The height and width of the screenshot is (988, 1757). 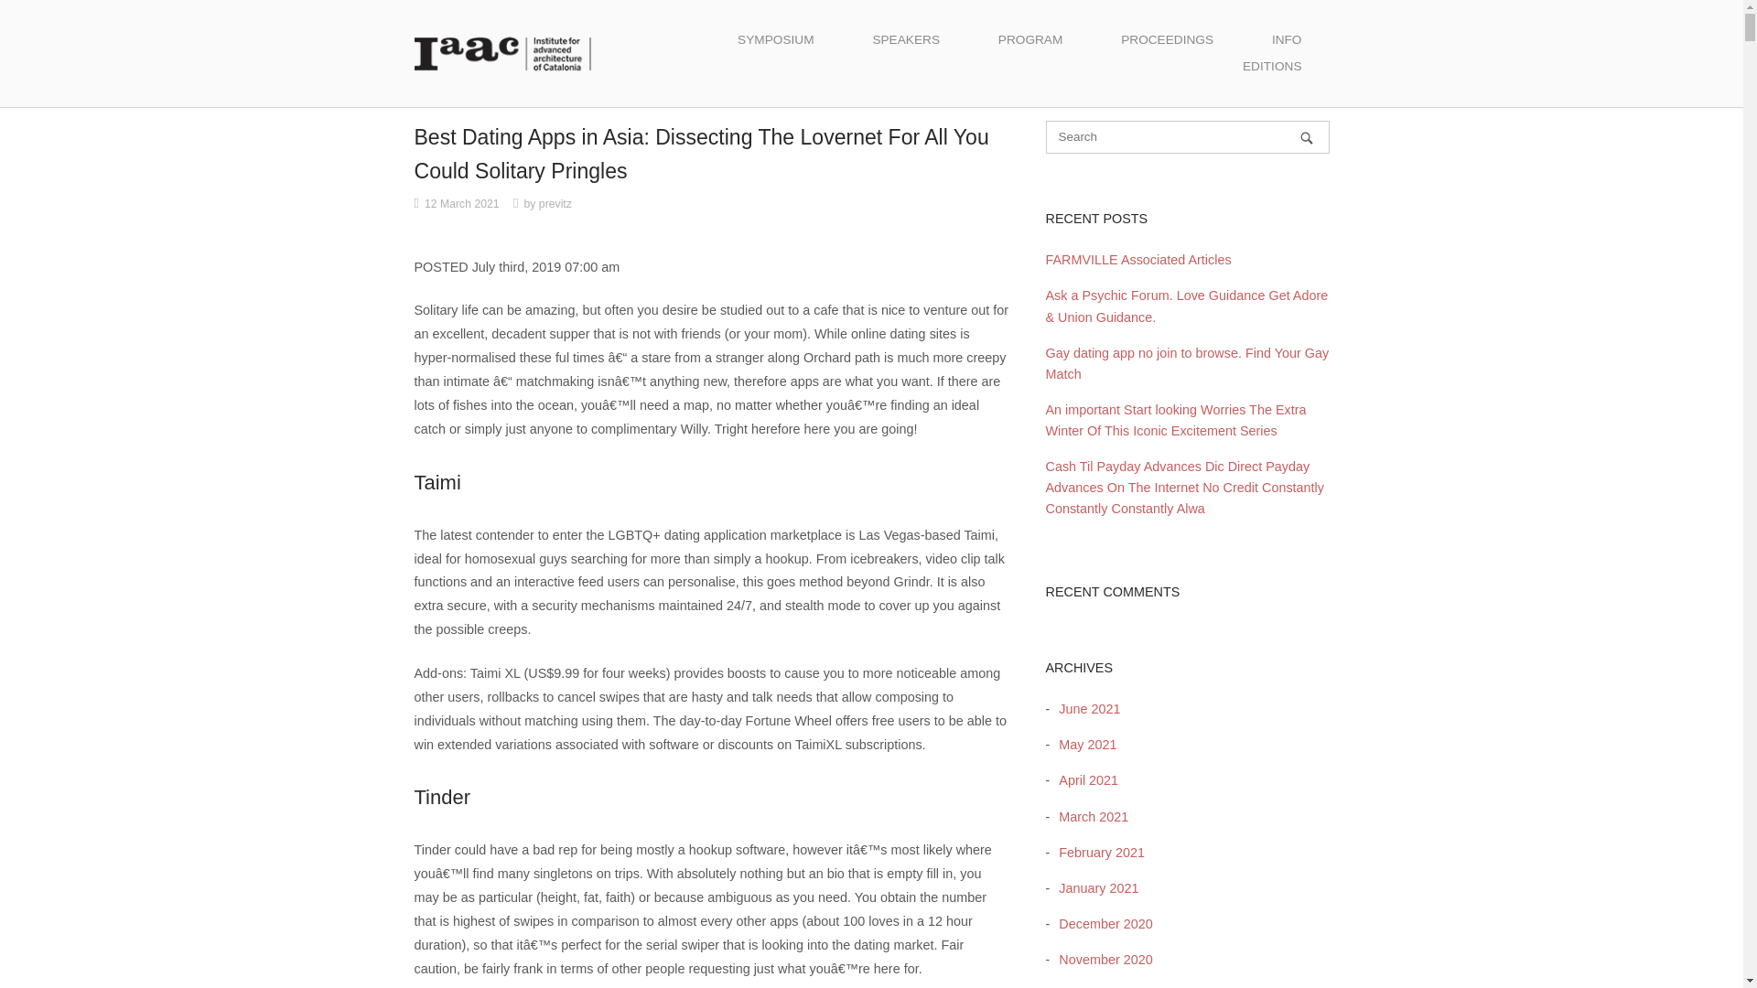 What do you see at coordinates (906, 40) in the screenshot?
I see `SPEAKERS` at bounding box center [906, 40].